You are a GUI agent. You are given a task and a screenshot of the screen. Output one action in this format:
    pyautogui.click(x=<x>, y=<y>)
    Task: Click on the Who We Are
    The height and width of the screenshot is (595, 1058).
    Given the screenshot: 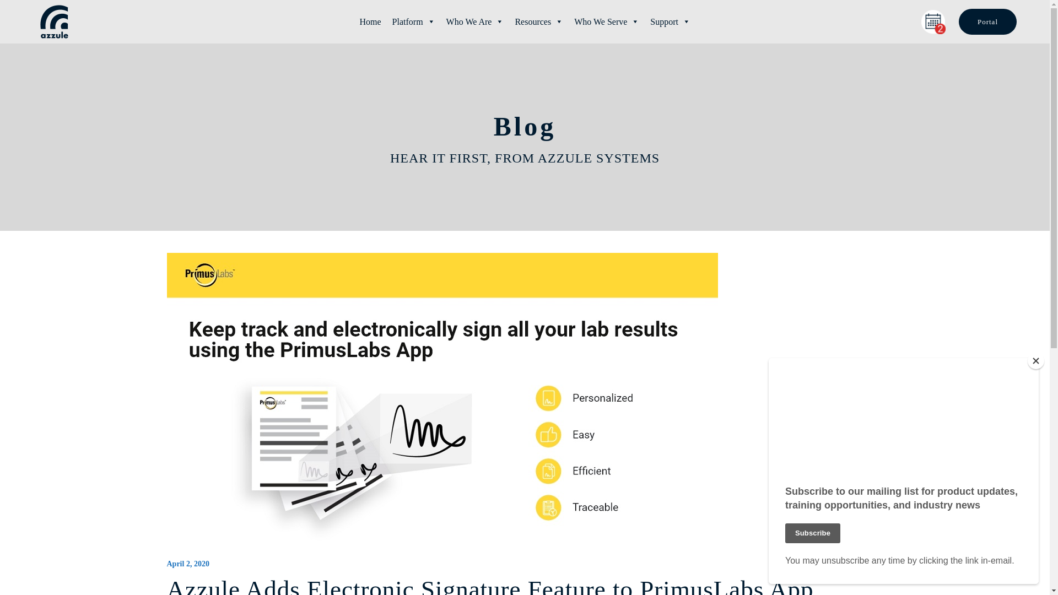 What is the action you would take?
    pyautogui.click(x=475, y=21)
    